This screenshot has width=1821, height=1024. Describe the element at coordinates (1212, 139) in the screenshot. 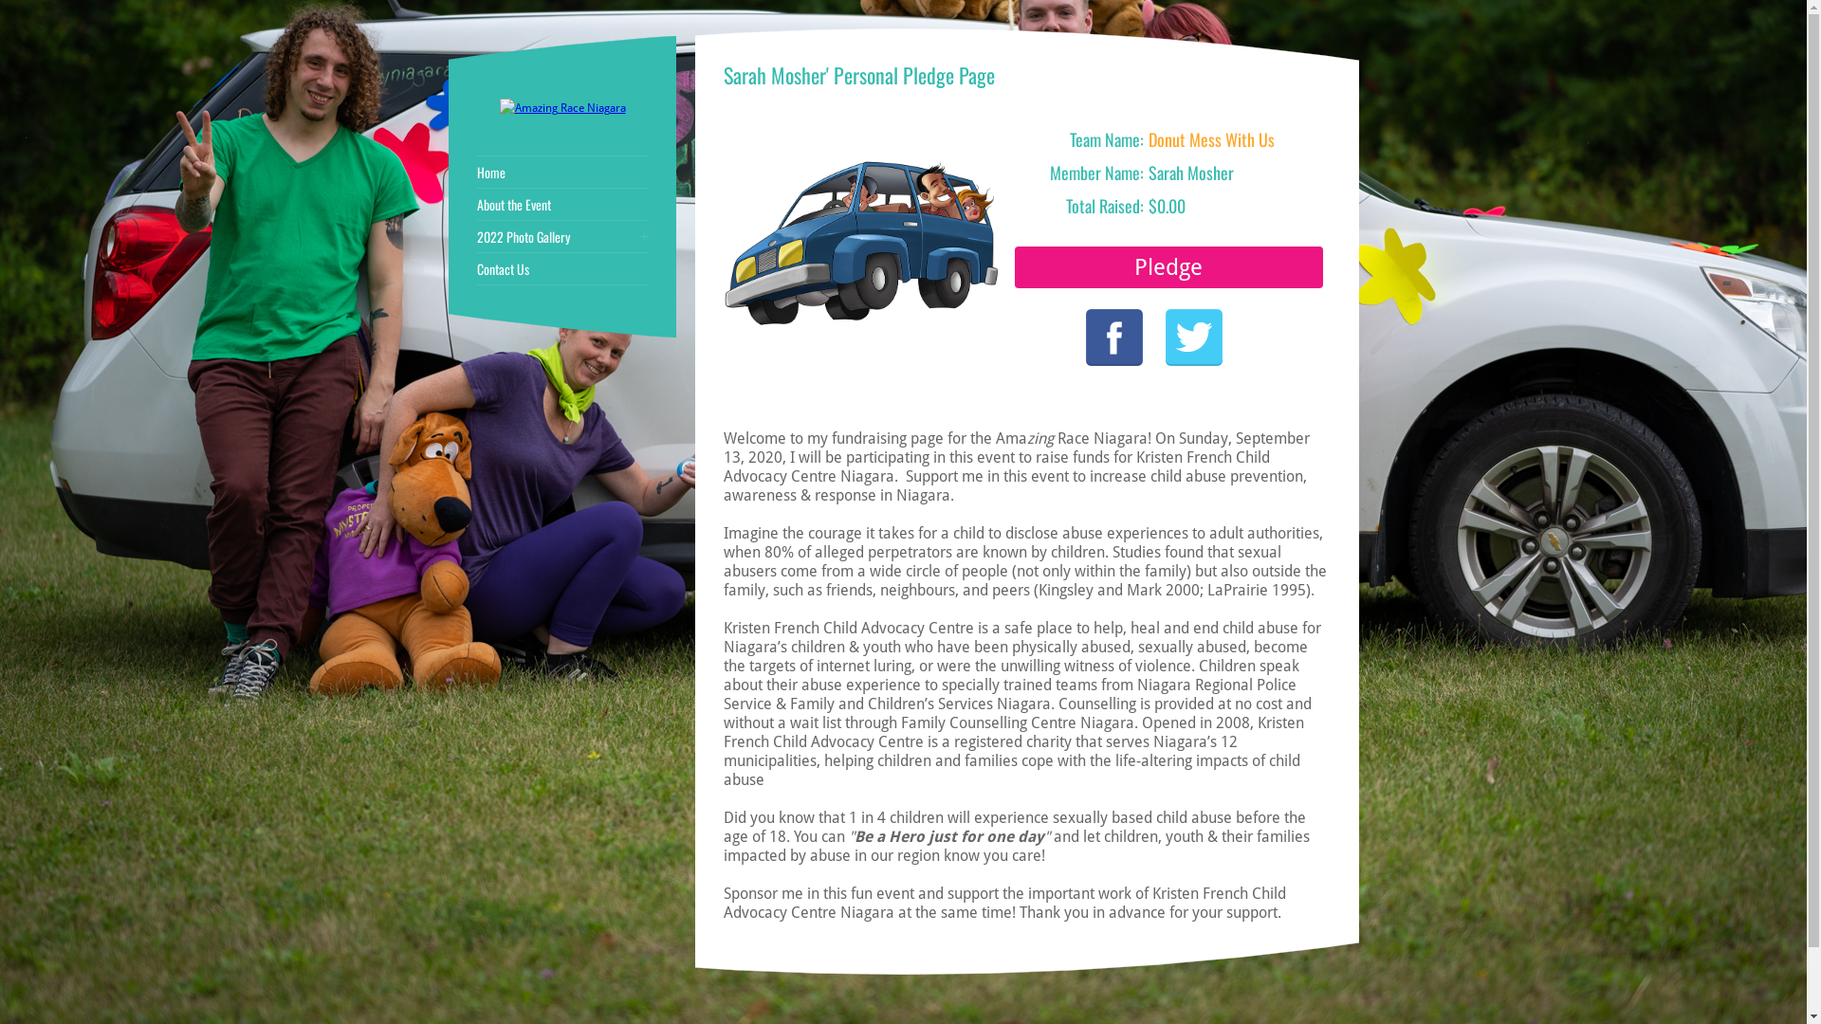

I see `Donut Mess With Us` at that location.